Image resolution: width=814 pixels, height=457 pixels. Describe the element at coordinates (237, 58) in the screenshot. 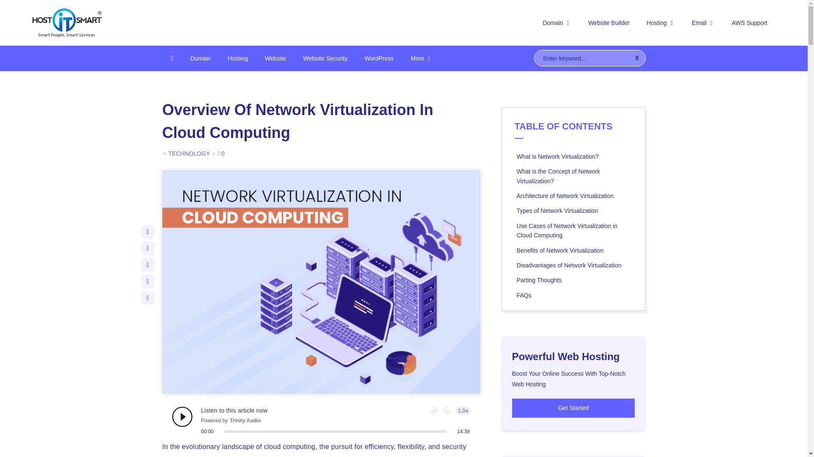

I see `Hosting` at that location.